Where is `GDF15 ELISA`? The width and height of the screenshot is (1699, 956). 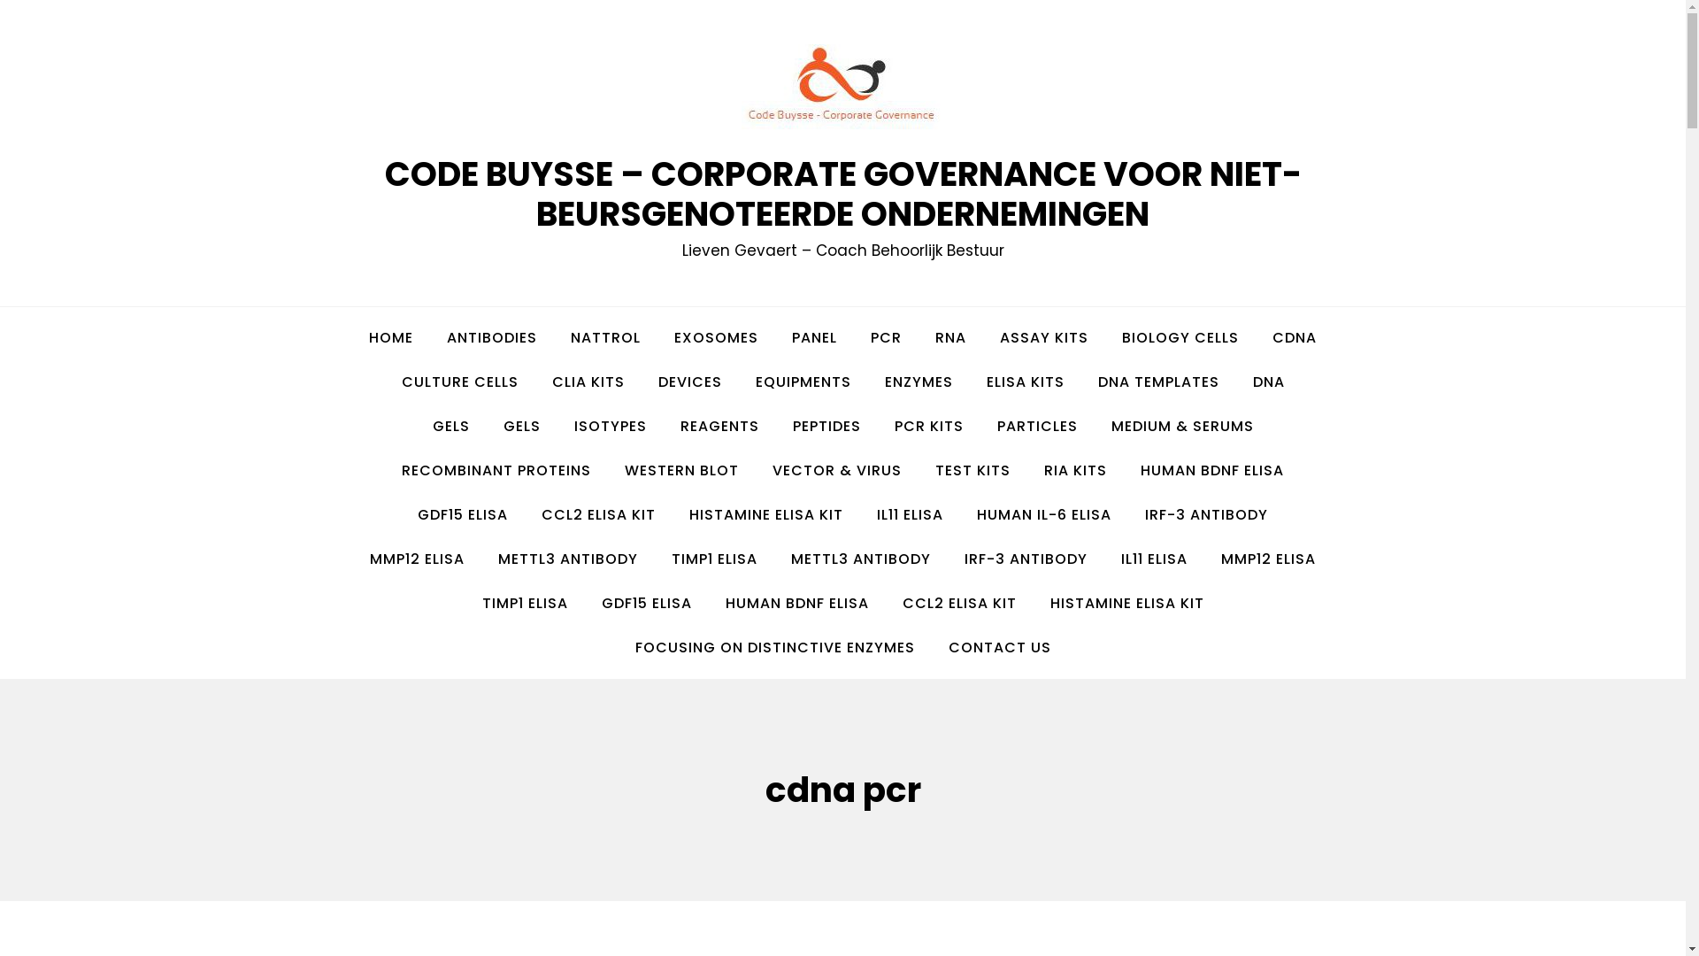
GDF15 ELISA is located at coordinates (646, 604).